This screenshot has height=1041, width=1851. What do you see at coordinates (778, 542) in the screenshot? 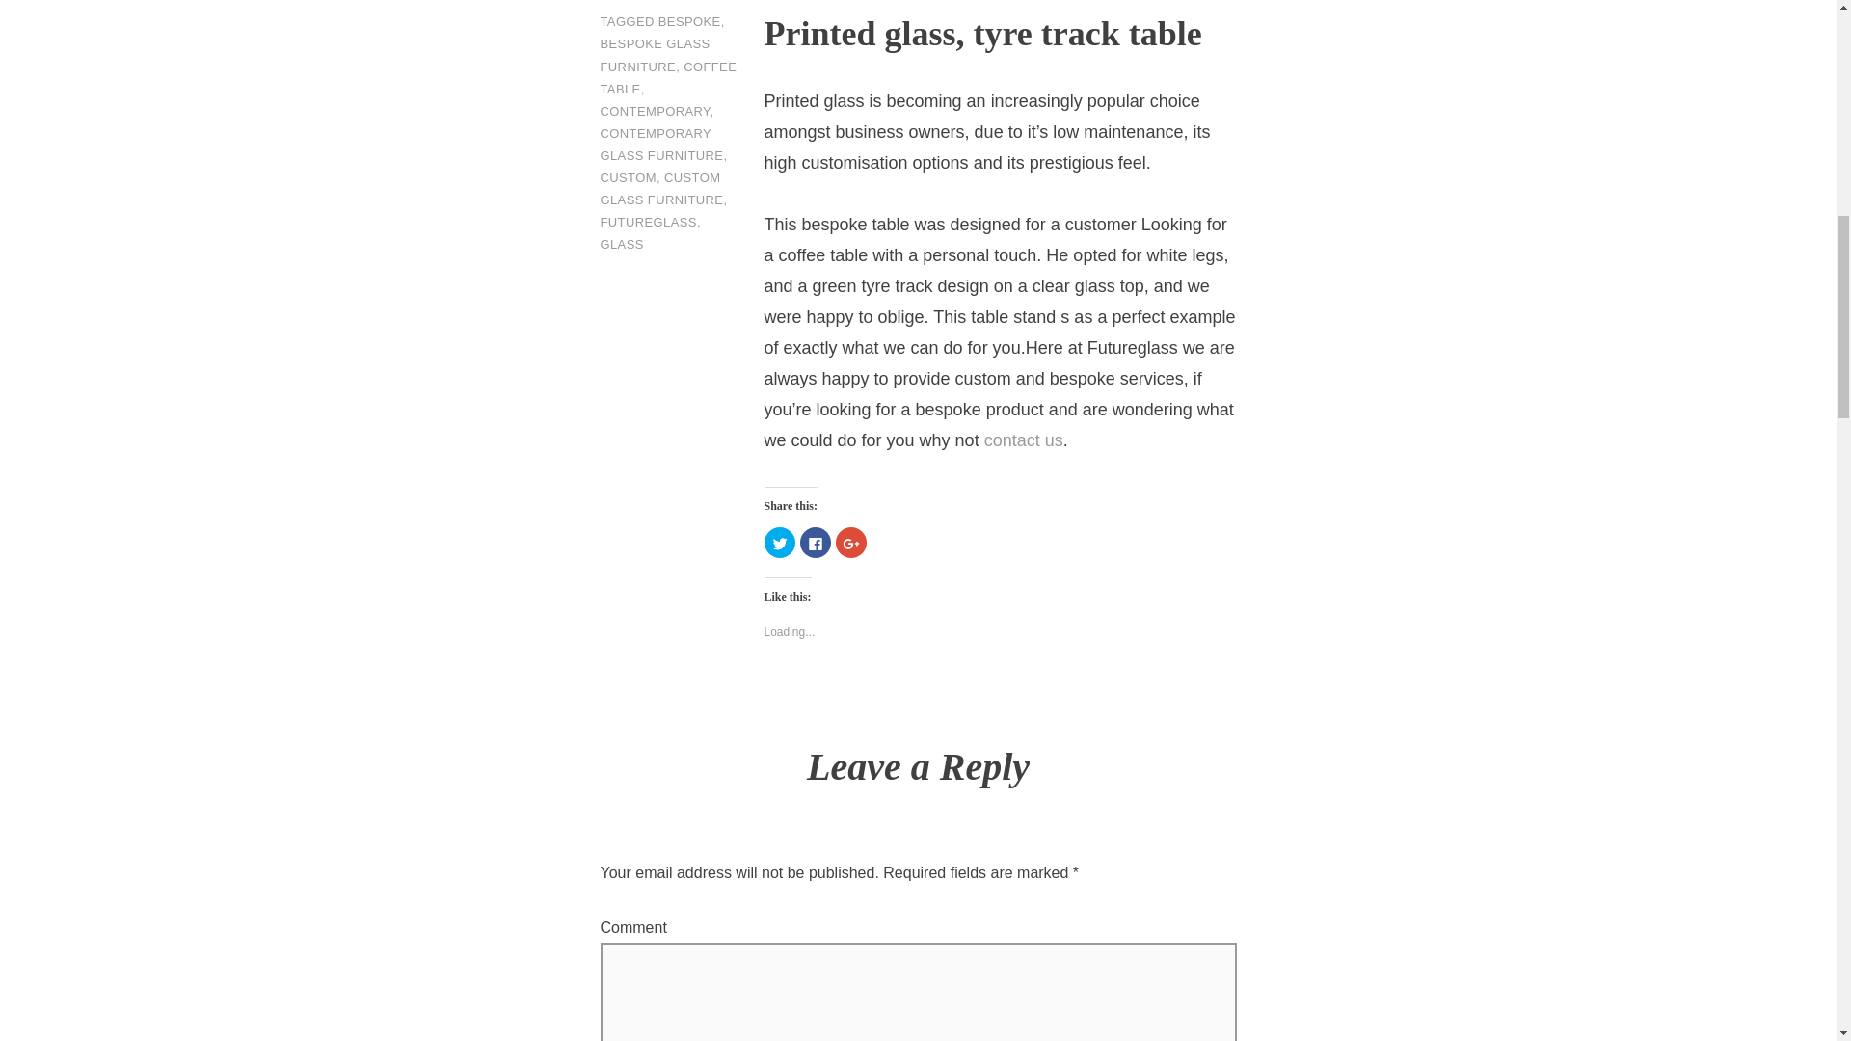
I see `Click to share on Twitter` at bounding box center [778, 542].